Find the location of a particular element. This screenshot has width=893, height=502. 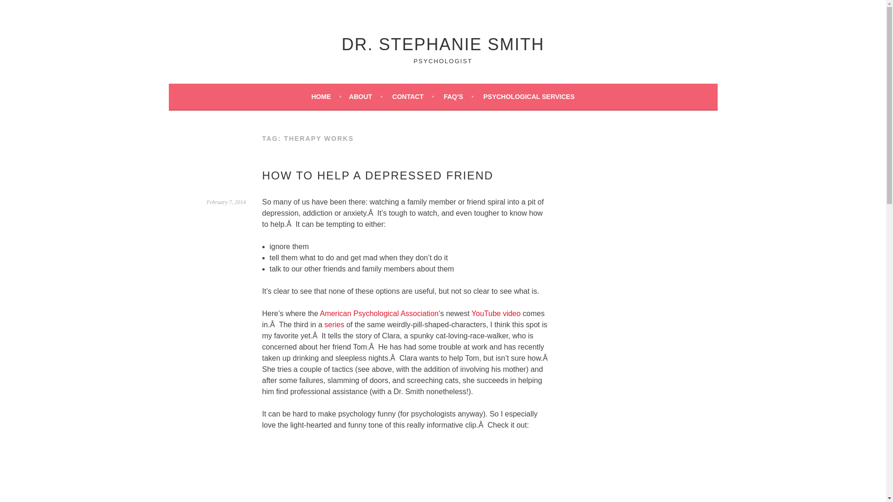

February 7, 2014 is located at coordinates (226, 202).